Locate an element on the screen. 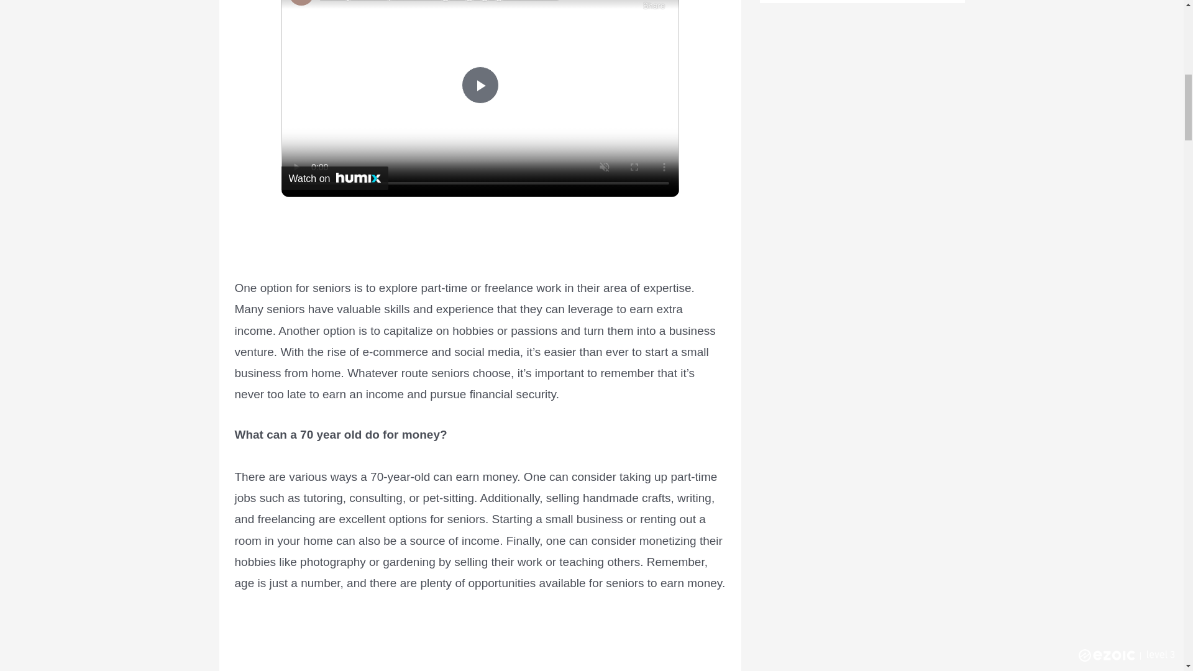  Play Video is located at coordinates (480, 84).